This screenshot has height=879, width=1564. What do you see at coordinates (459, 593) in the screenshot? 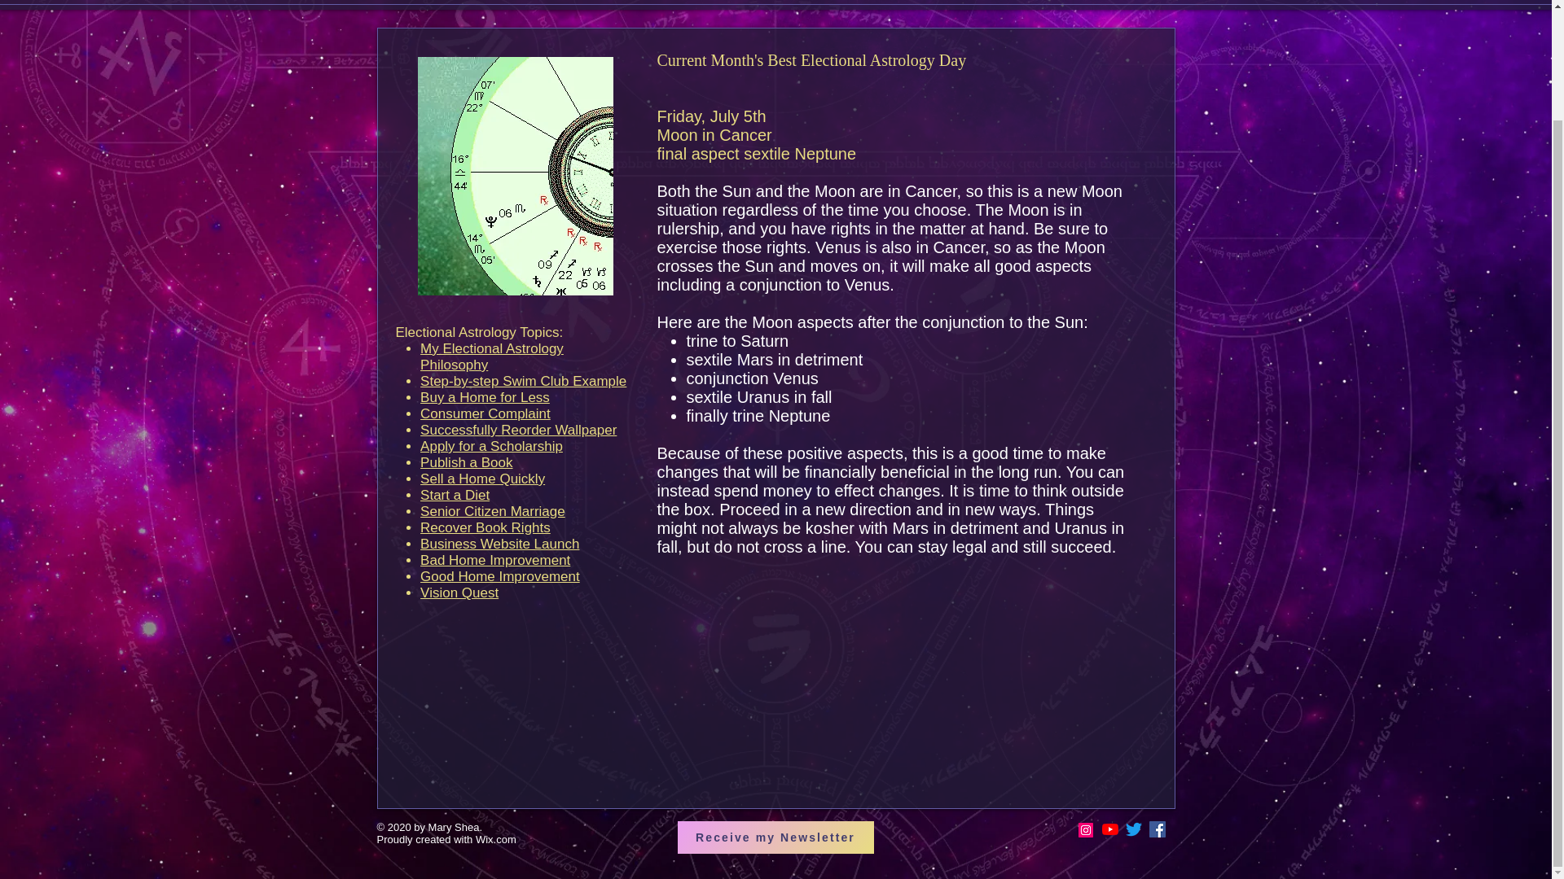
I see `Vision Quest` at bounding box center [459, 593].